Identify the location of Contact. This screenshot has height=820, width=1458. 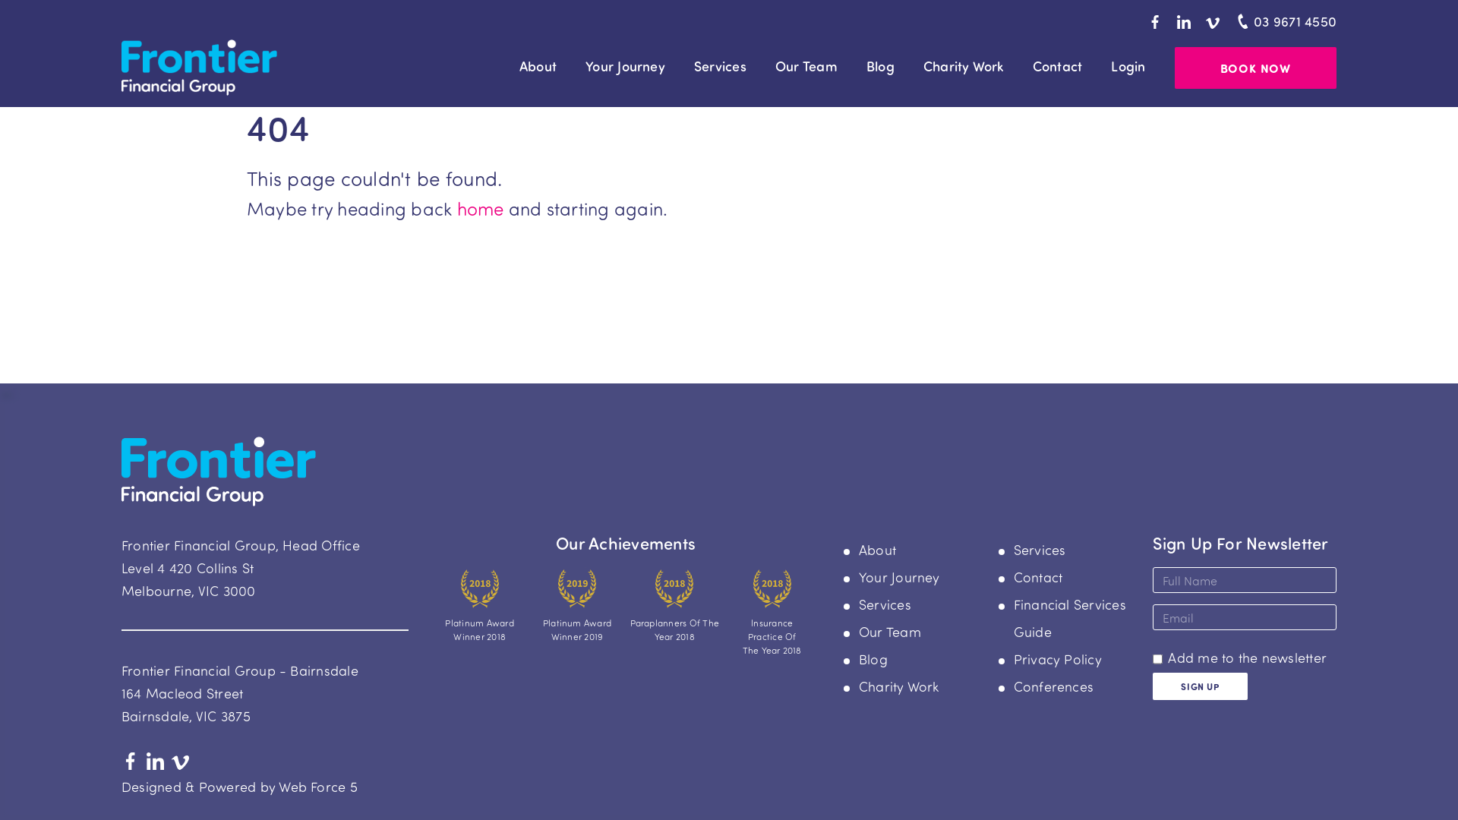
(1039, 577).